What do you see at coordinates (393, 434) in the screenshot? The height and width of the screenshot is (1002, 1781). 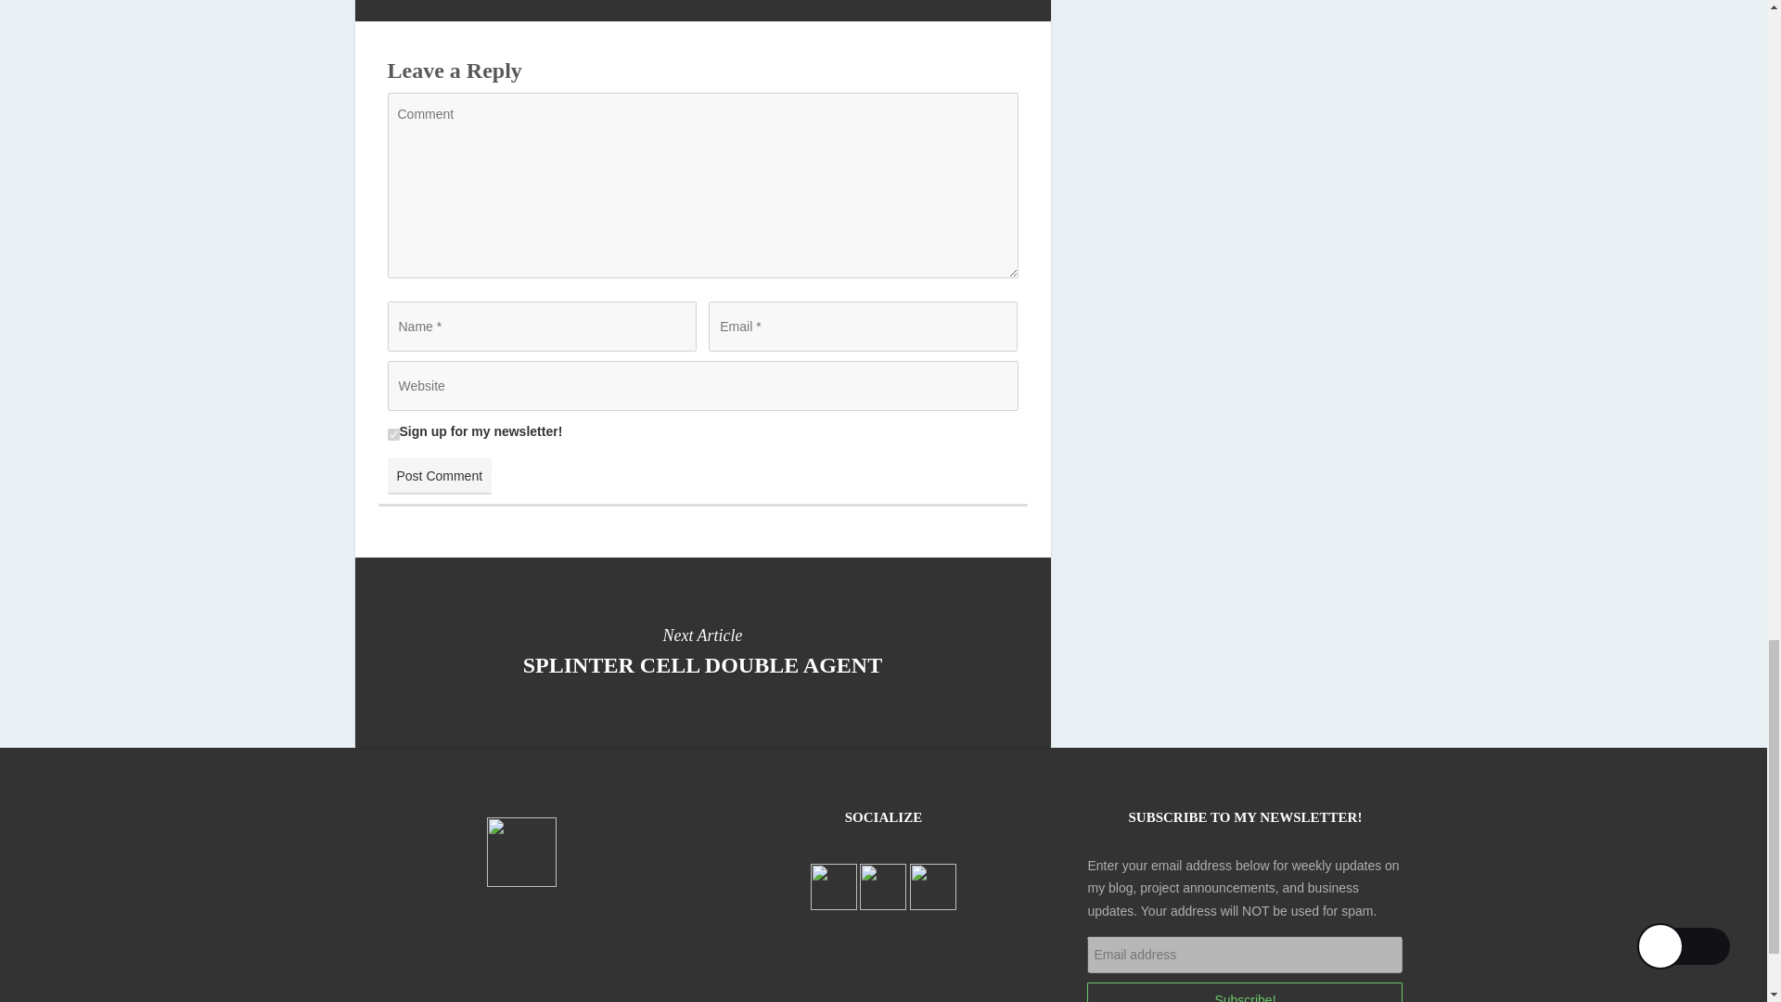 I see `Post Comment` at bounding box center [393, 434].